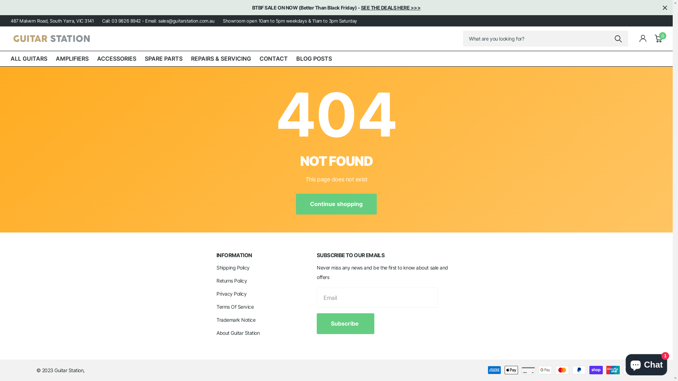 This screenshot has width=678, height=381. Describe the element at coordinates (221, 59) in the screenshot. I see `REPAIRS & SERVICING` at that location.